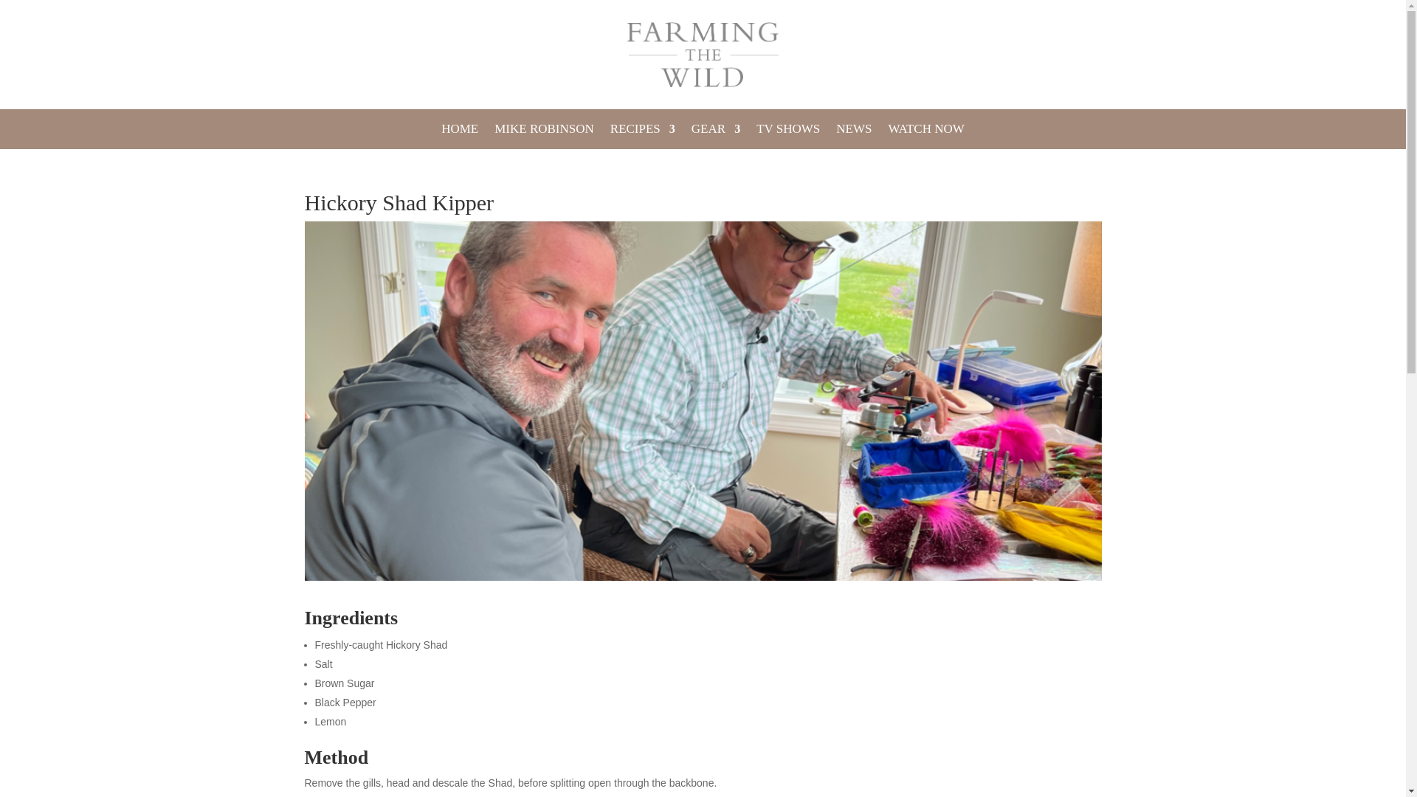 The height and width of the screenshot is (797, 1417). What do you see at coordinates (715, 132) in the screenshot?
I see `GEAR` at bounding box center [715, 132].